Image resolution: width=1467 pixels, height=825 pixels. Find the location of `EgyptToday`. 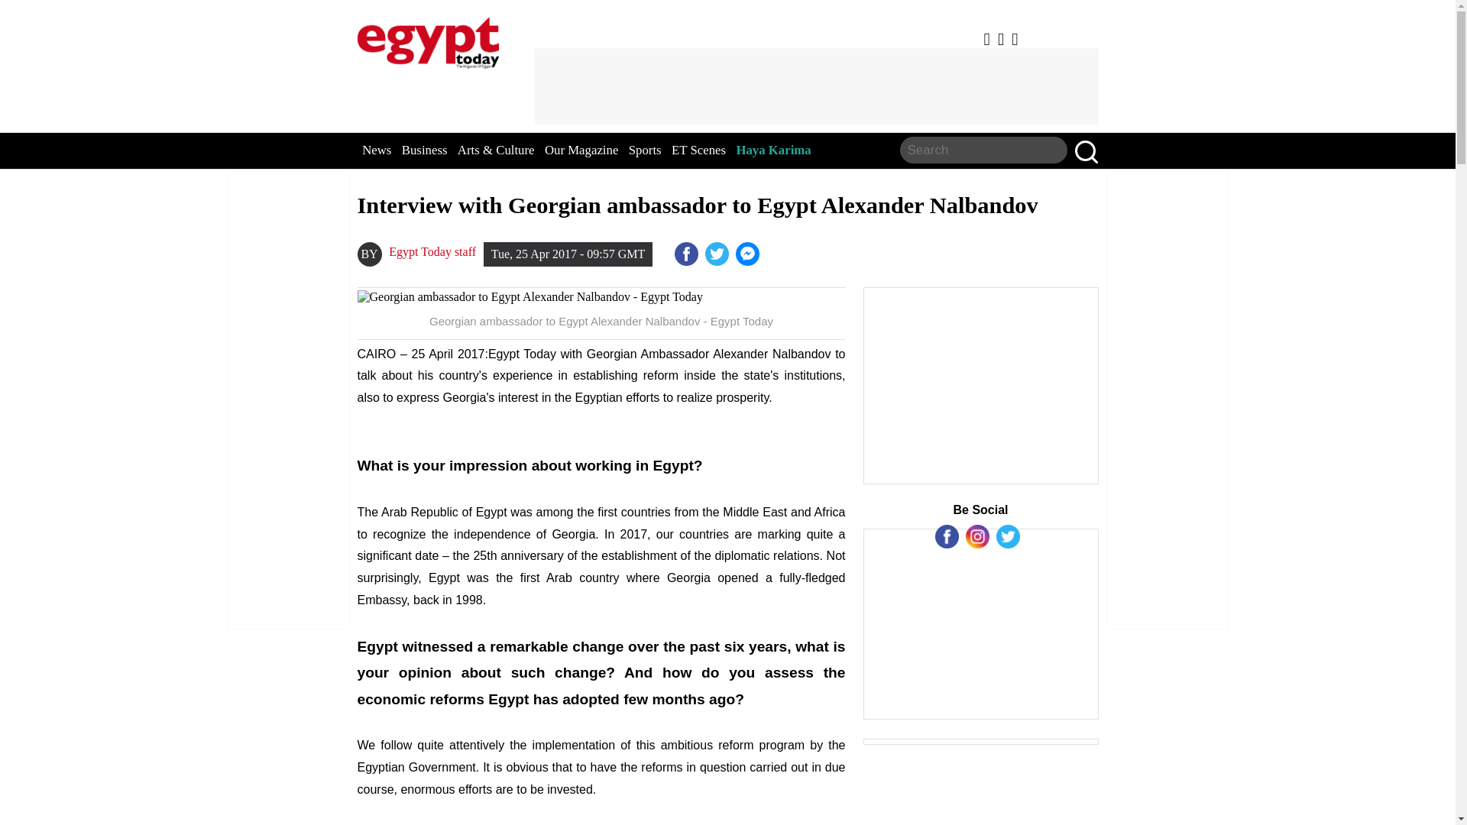

EgyptToday is located at coordinates (428, 40).